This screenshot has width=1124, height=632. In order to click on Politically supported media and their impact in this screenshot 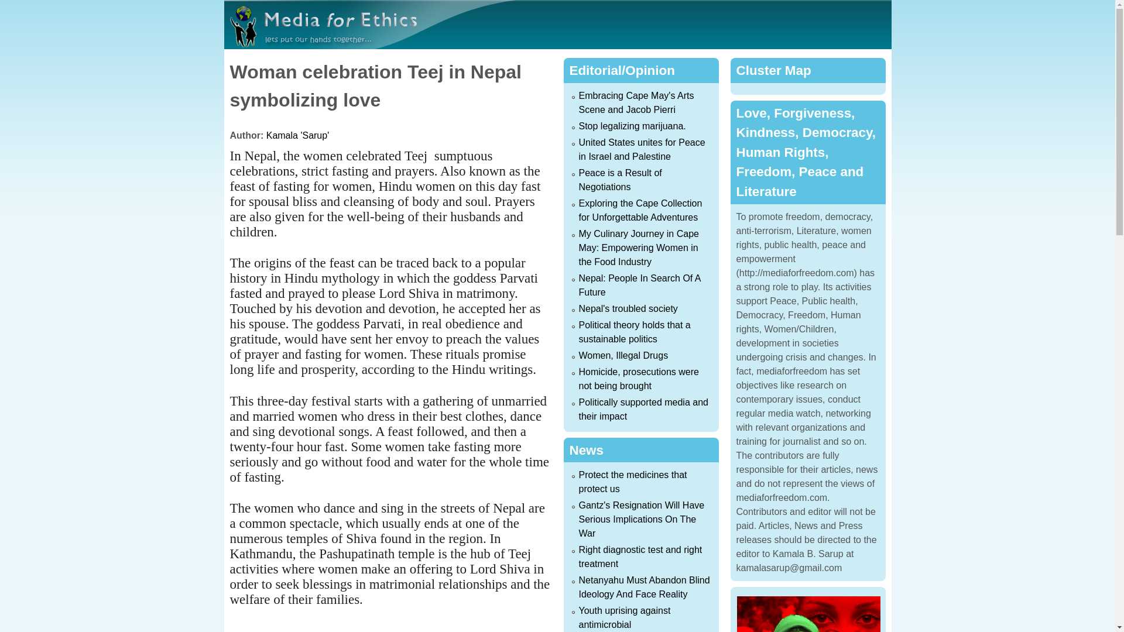, I will do `click(643, 410)`.